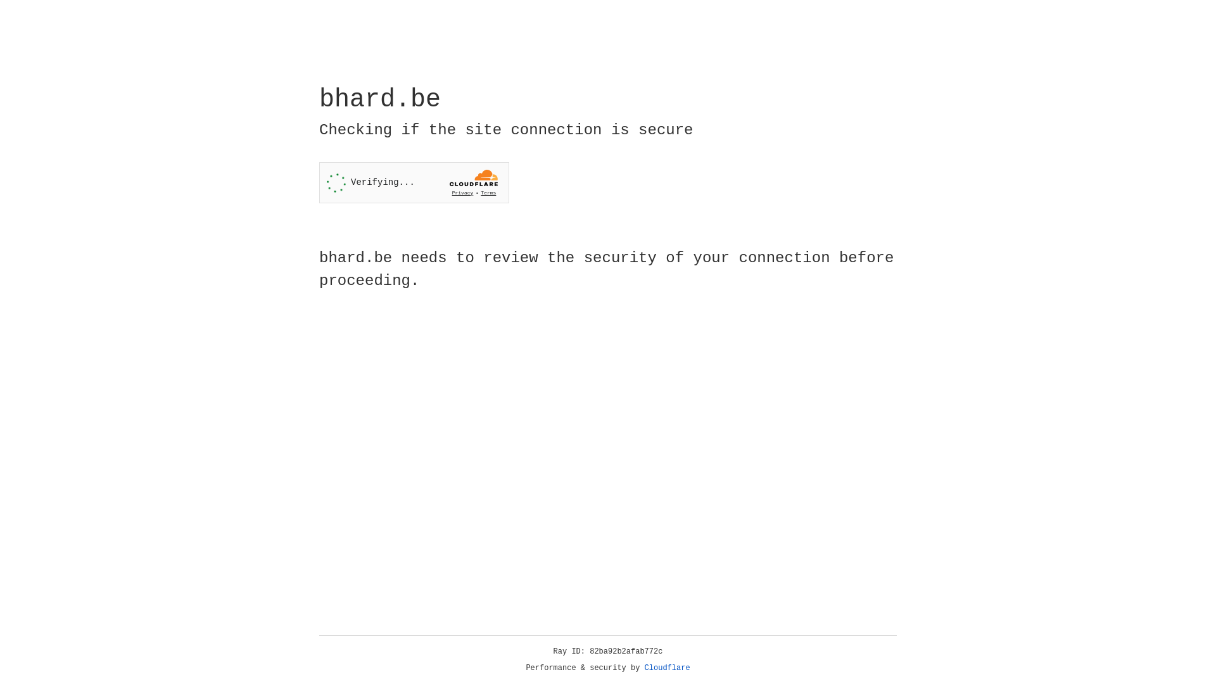 The height and width of the screenshot is (684, 1216). Describe the element at coordinates (414, 182) in the screenshot. I see `Widget containing a Cloudflare security challenge` at that location.